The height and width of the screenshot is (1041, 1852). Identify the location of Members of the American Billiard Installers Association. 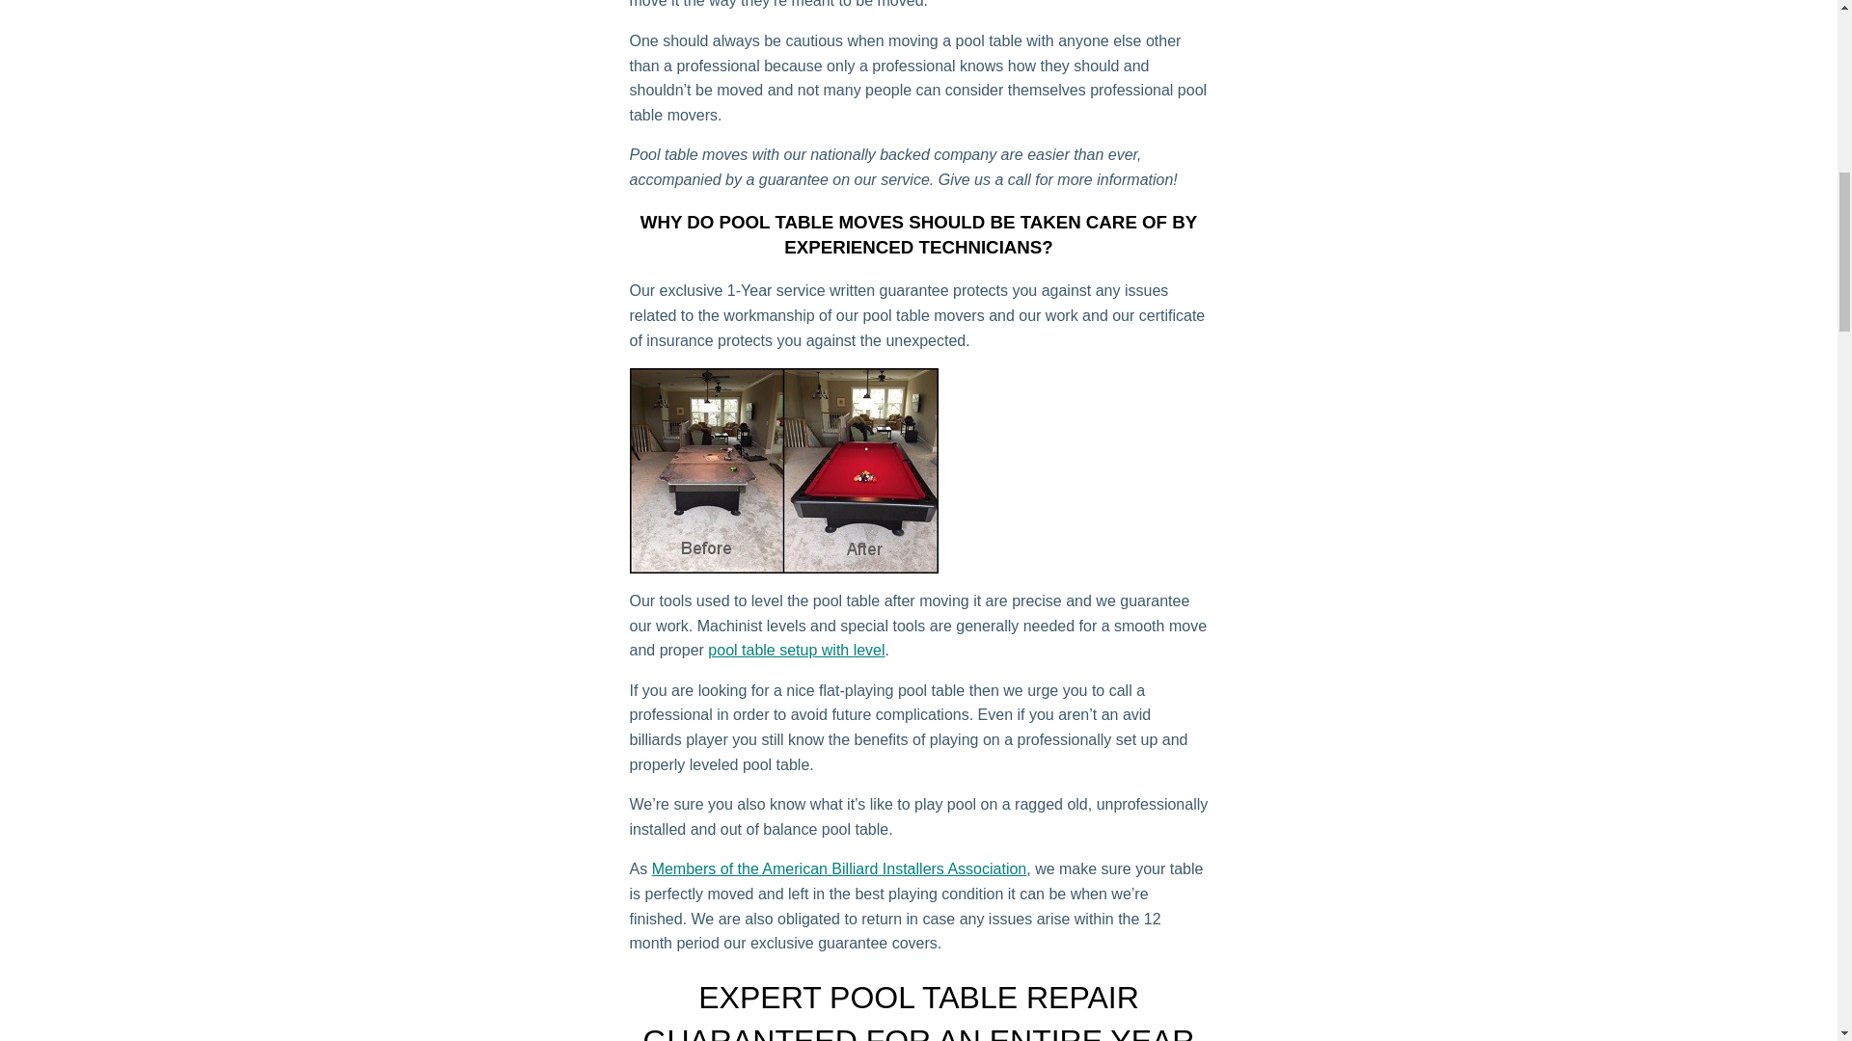
(839, 869).